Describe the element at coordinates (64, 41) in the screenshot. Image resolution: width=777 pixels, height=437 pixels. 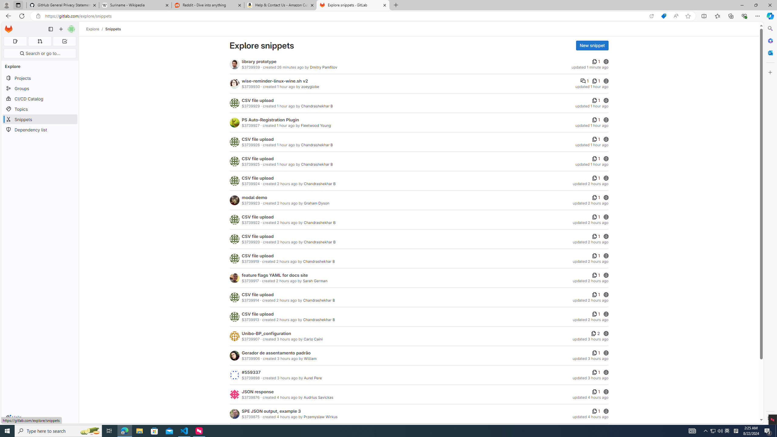
I see `To-Do list 0` at that location.